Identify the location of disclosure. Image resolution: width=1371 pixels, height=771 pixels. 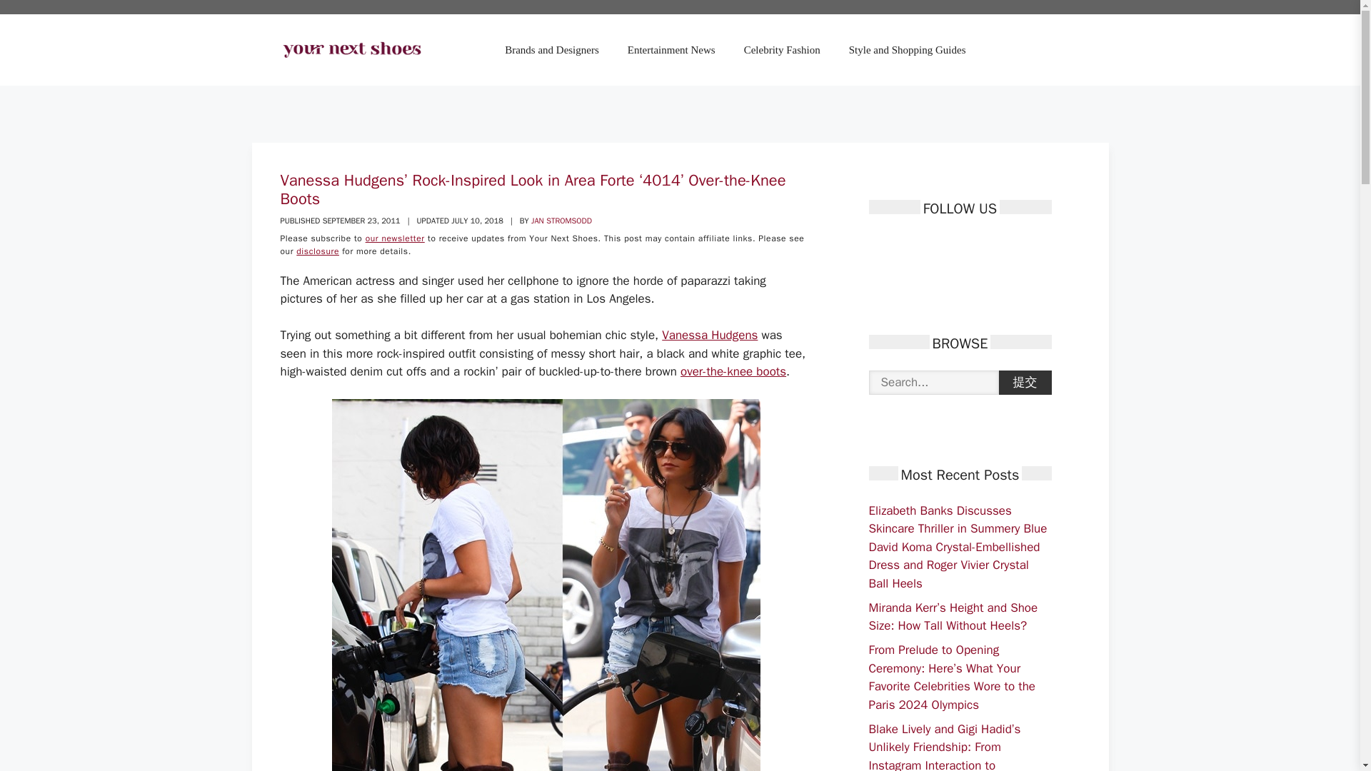
(317, 251).